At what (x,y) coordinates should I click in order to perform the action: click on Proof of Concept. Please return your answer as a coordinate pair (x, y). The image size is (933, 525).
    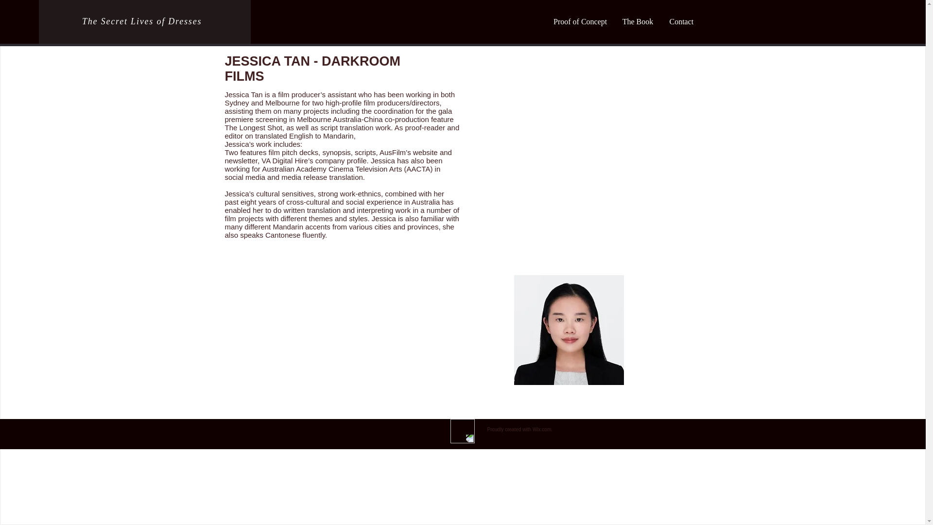
    Looking at the image, I should click on (579, 22).